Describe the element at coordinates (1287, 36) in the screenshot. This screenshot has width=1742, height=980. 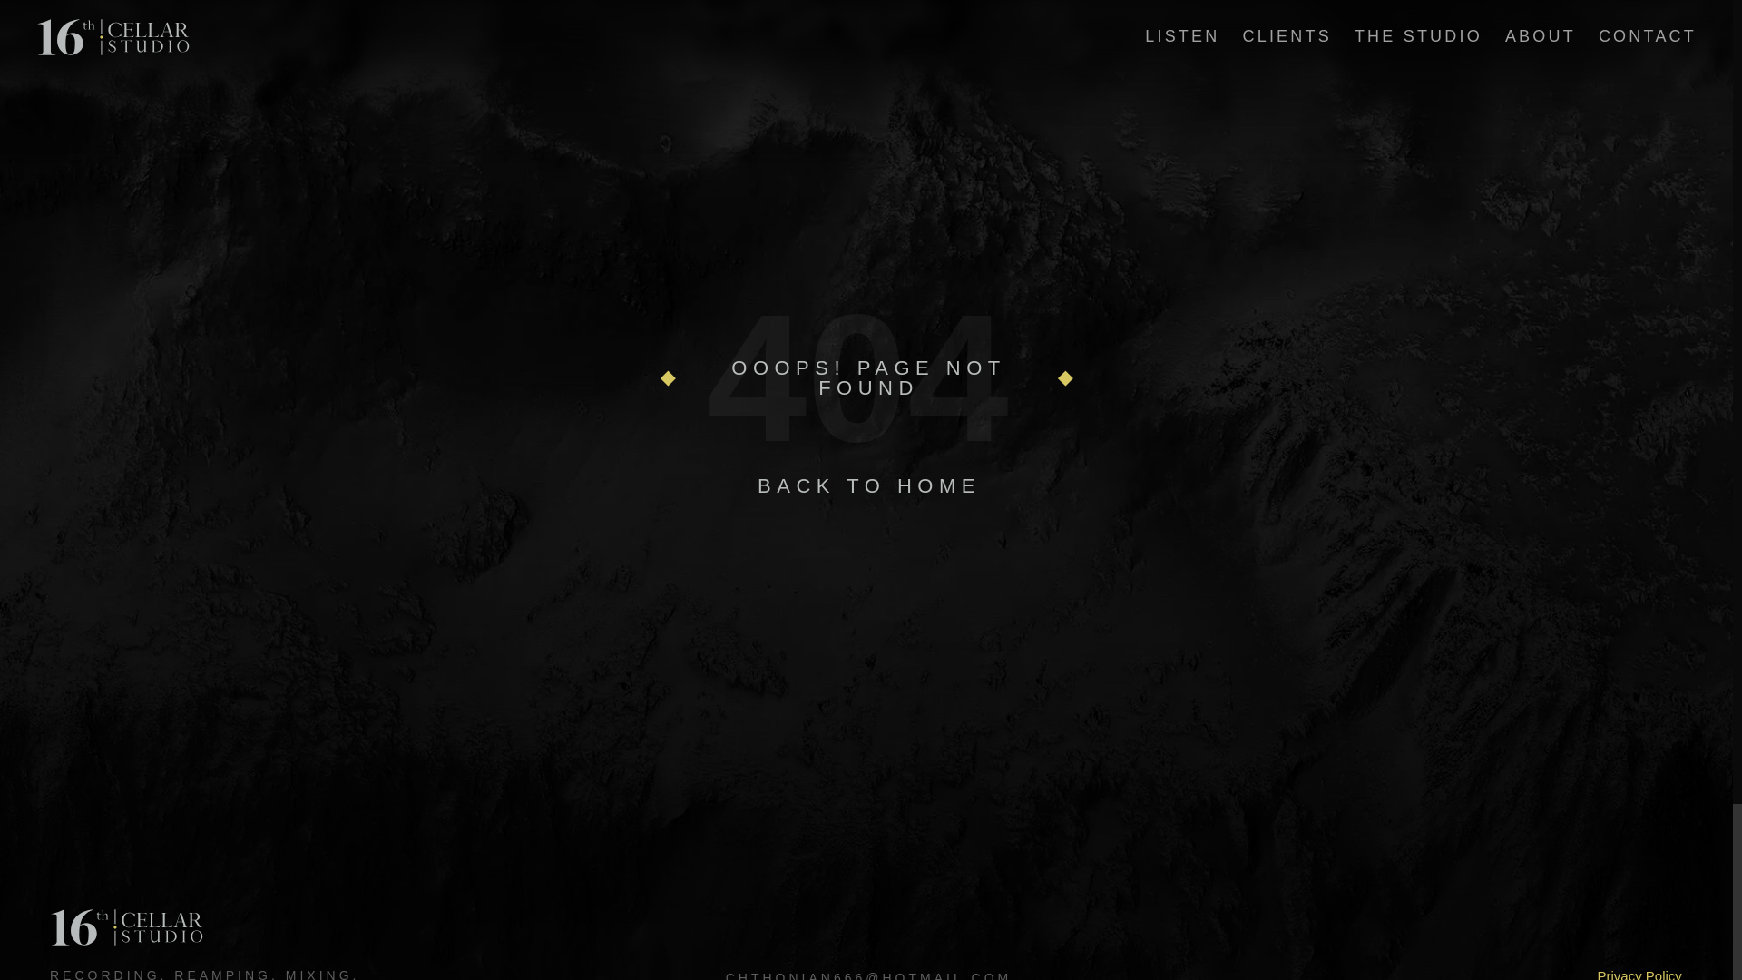
I see `CLIENTS` at that location.